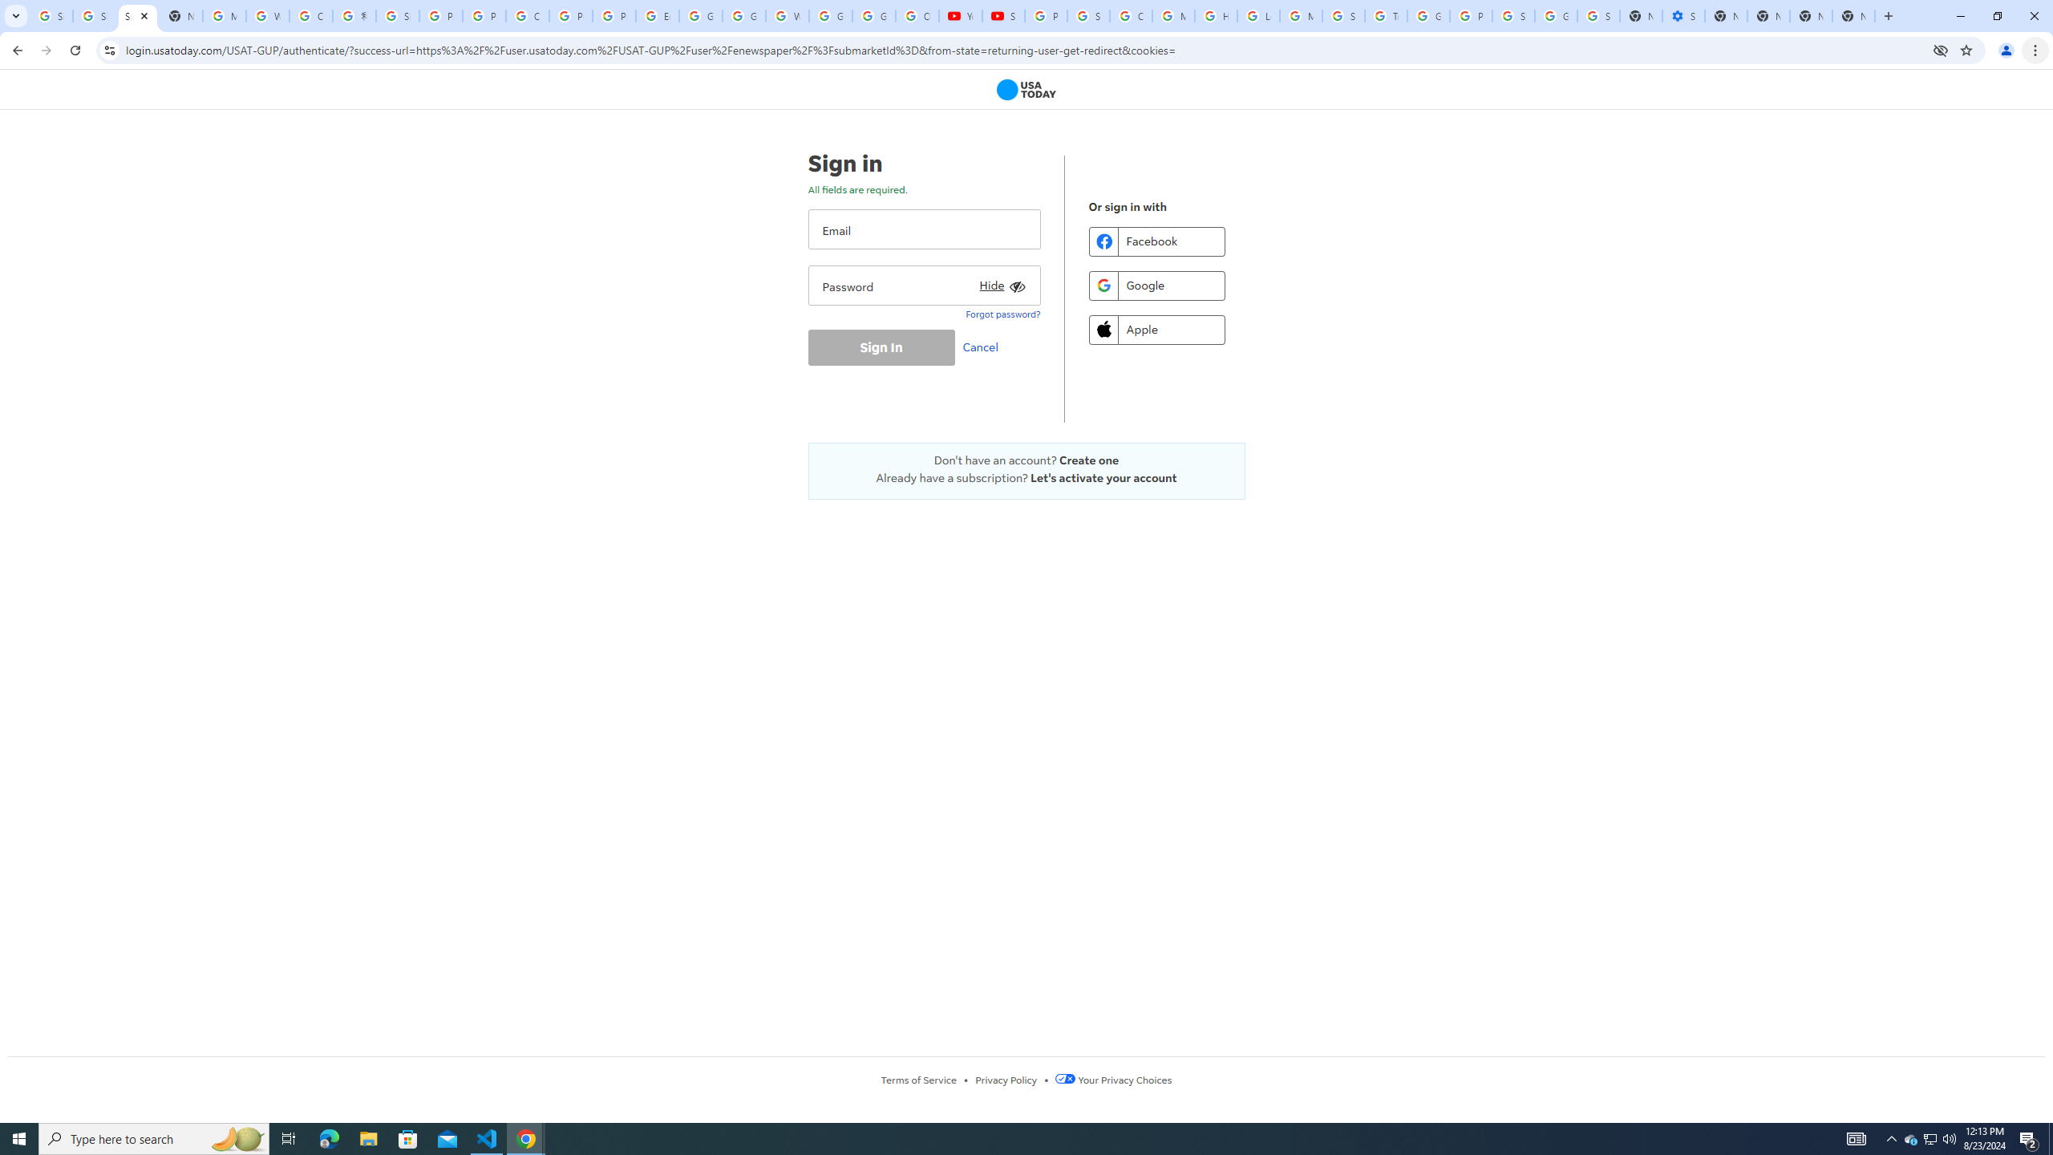 The width and height of the screenshot is (2053, 1155). I want to click on  Your Privacy Choices, so click(1113, 1080).